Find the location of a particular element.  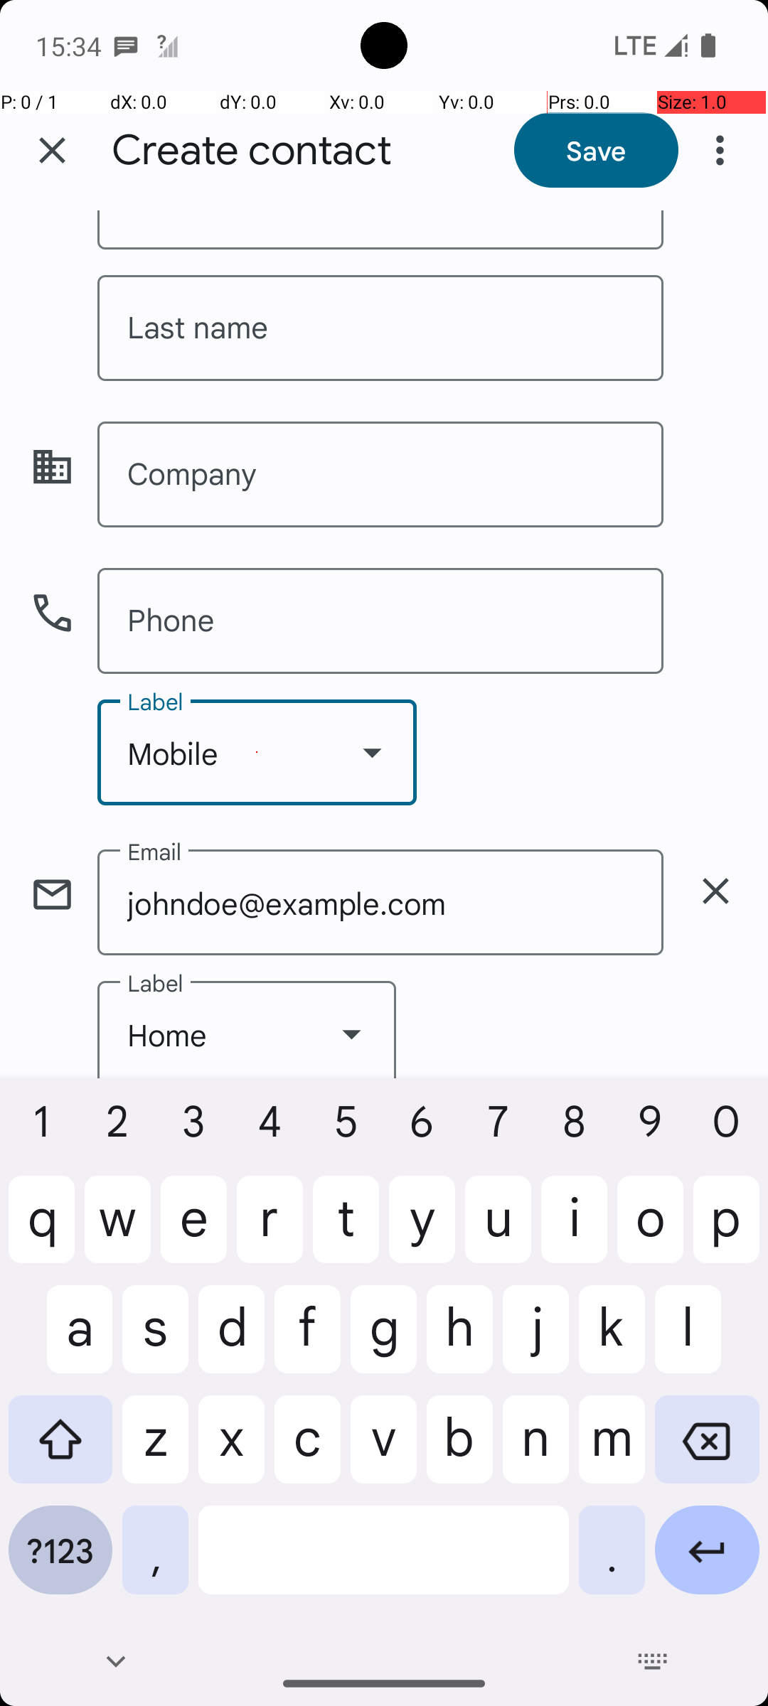

Delete Home Email is located at coordinates (715, 891).